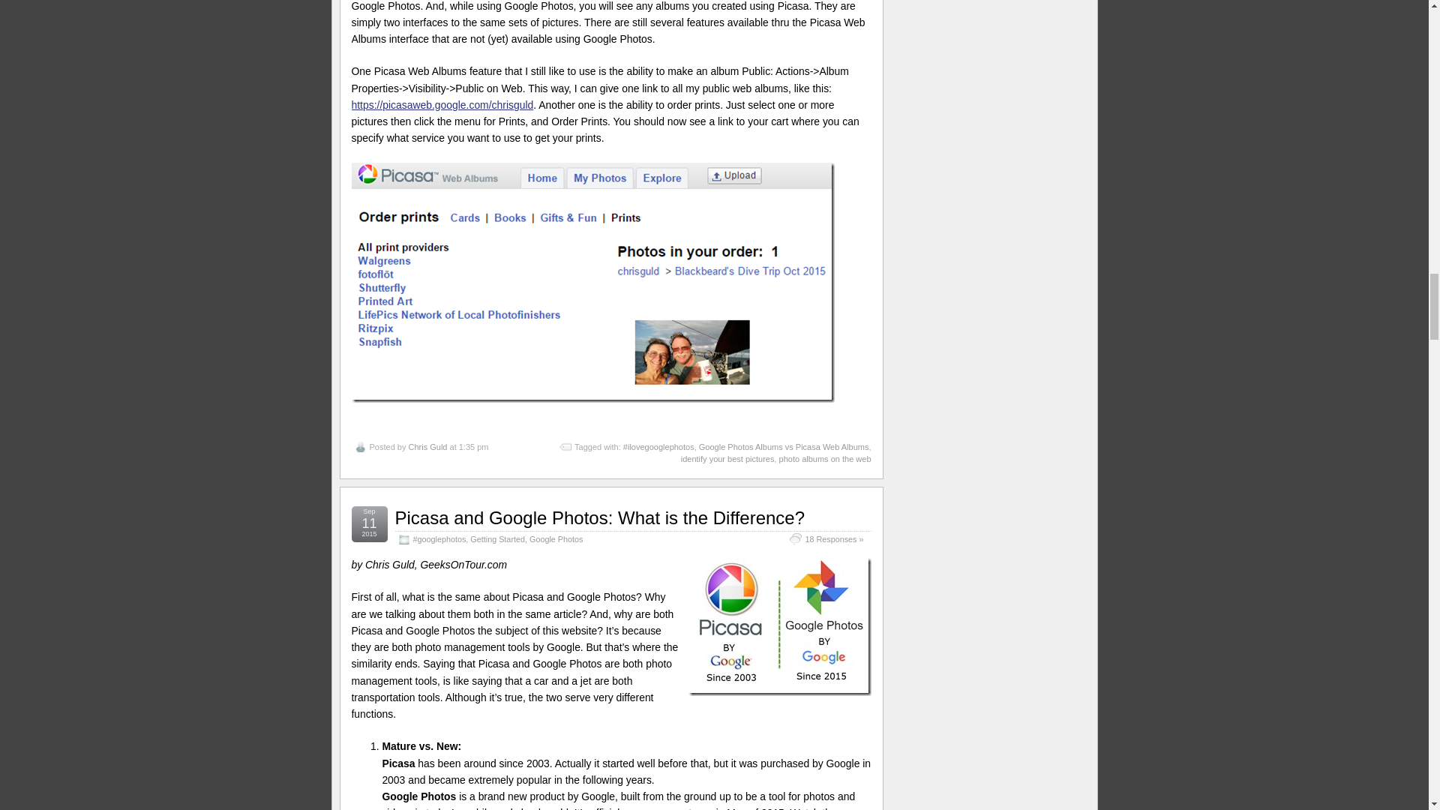  I want to click on picasa-vs-photos, so click(779, 627).